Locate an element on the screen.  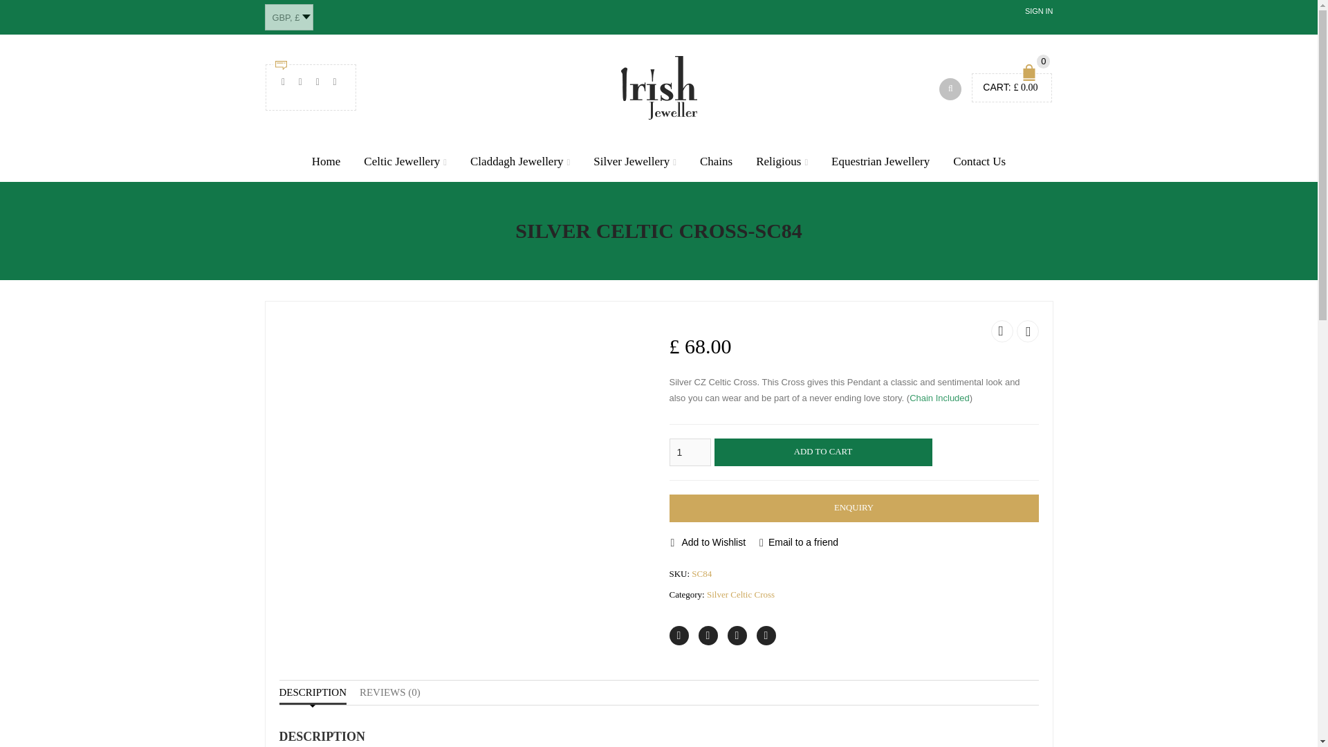
Pinterest is located at coordinates (737, 636).